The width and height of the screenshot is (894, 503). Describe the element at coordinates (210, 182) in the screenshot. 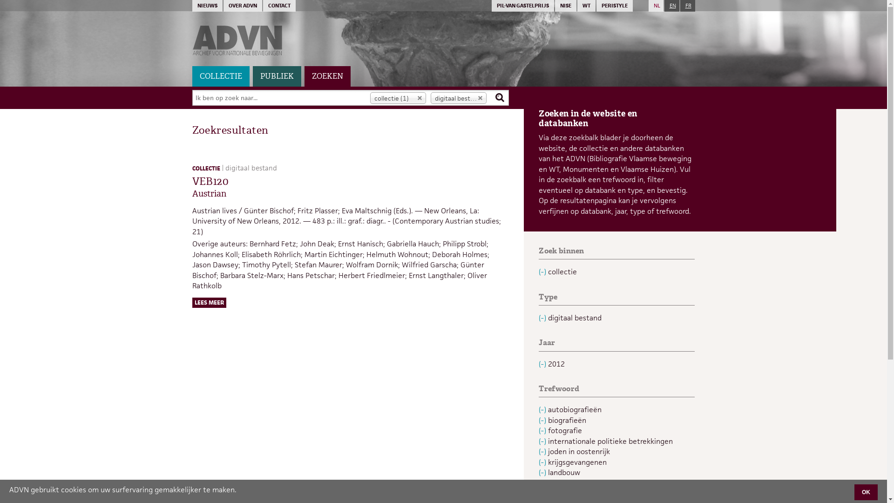

I see `VEB120` at that location.